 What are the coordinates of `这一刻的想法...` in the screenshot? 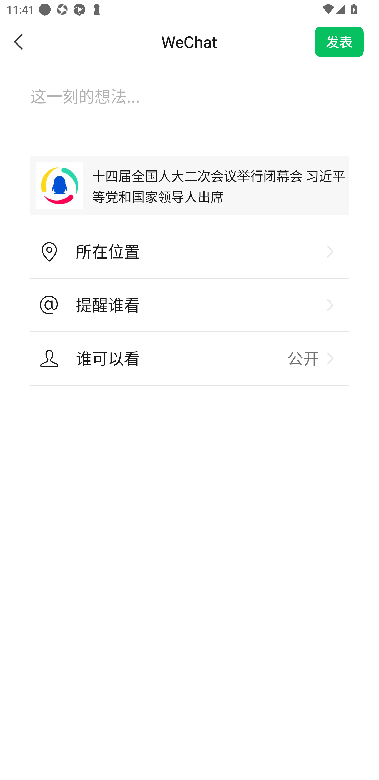 It's located at (189, 105).